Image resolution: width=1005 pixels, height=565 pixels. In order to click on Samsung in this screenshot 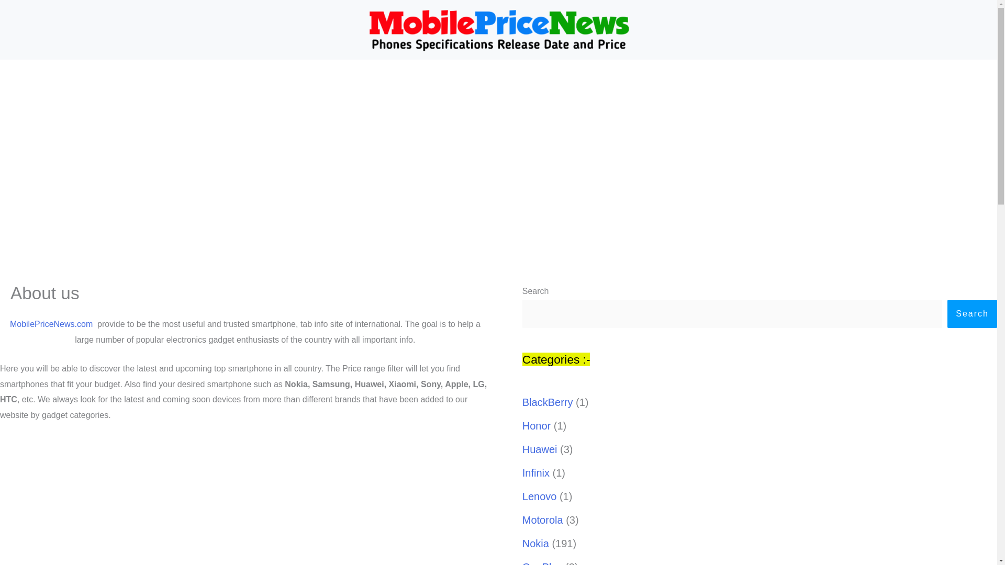, I will do `click(353, 232)`.